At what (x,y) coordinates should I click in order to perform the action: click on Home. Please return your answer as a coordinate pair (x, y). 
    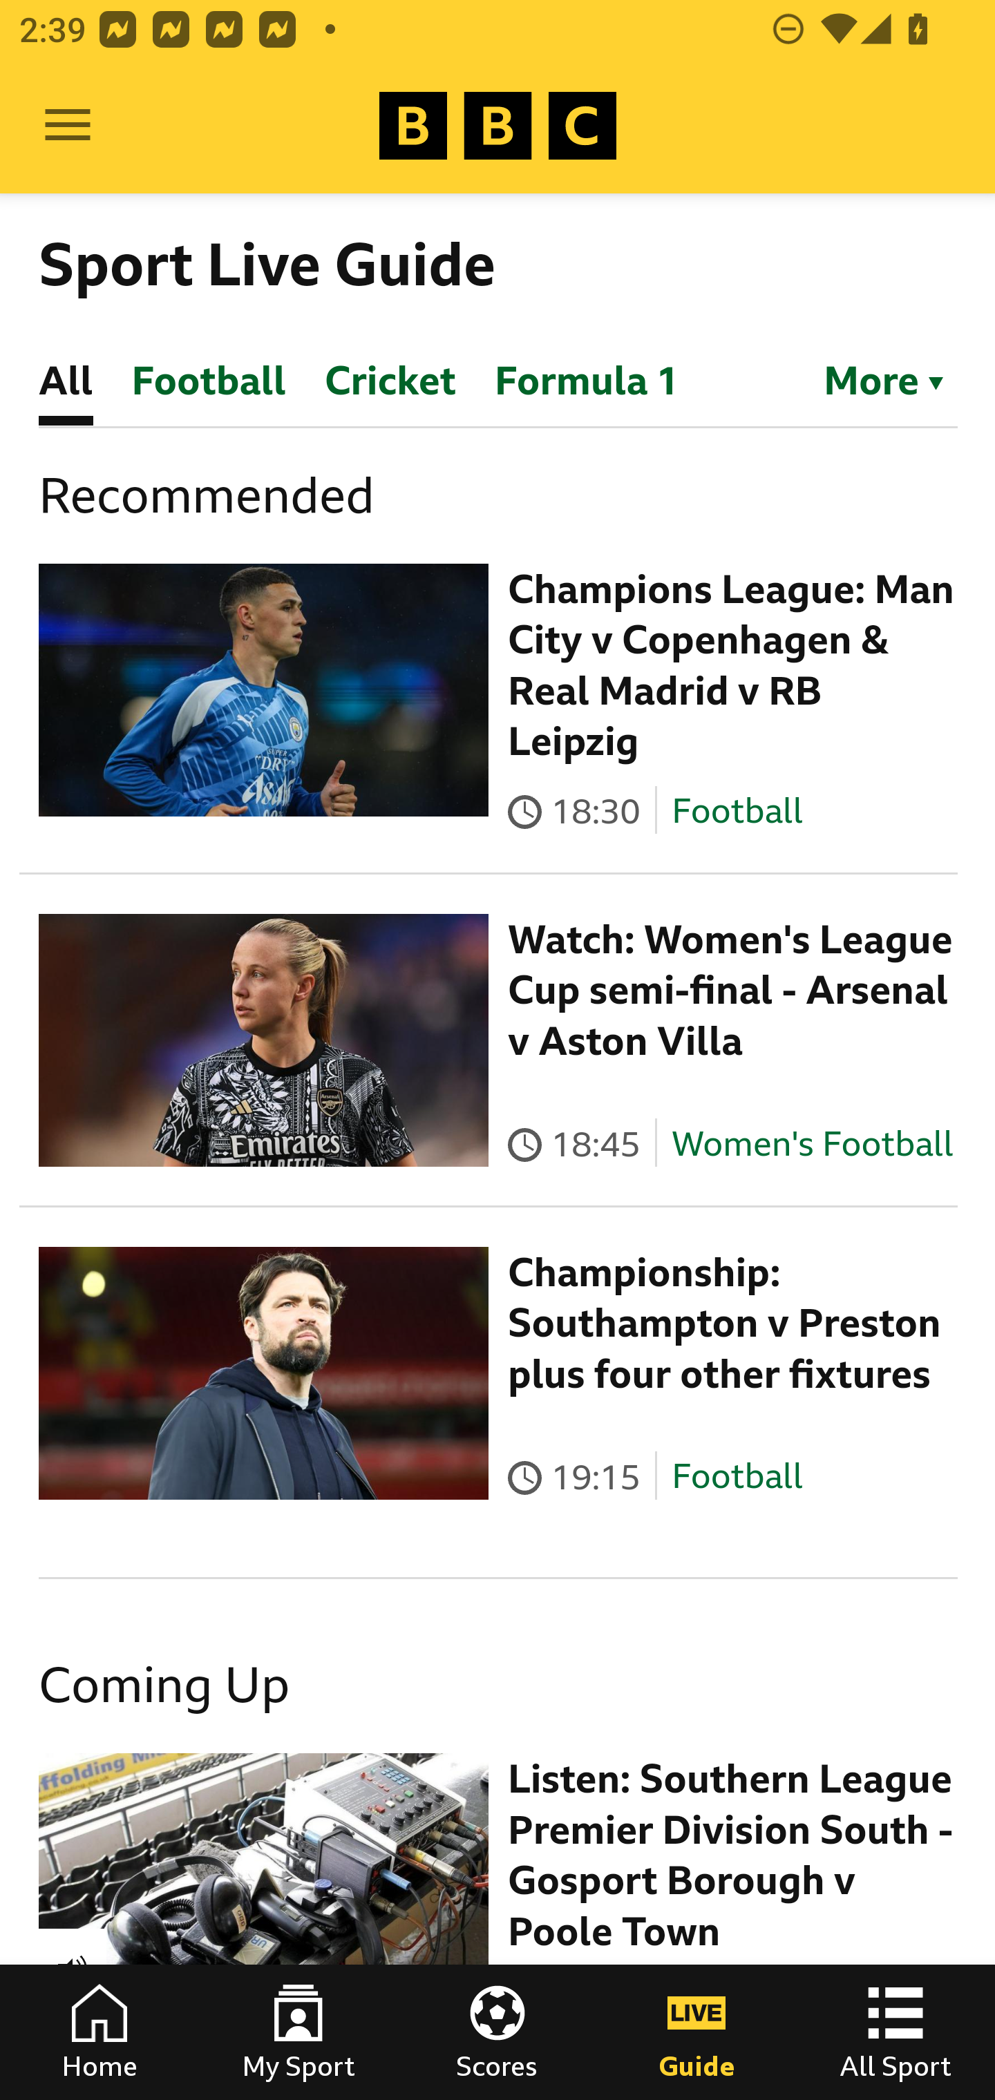
    Looking at the image, I should click on (99, 2032).